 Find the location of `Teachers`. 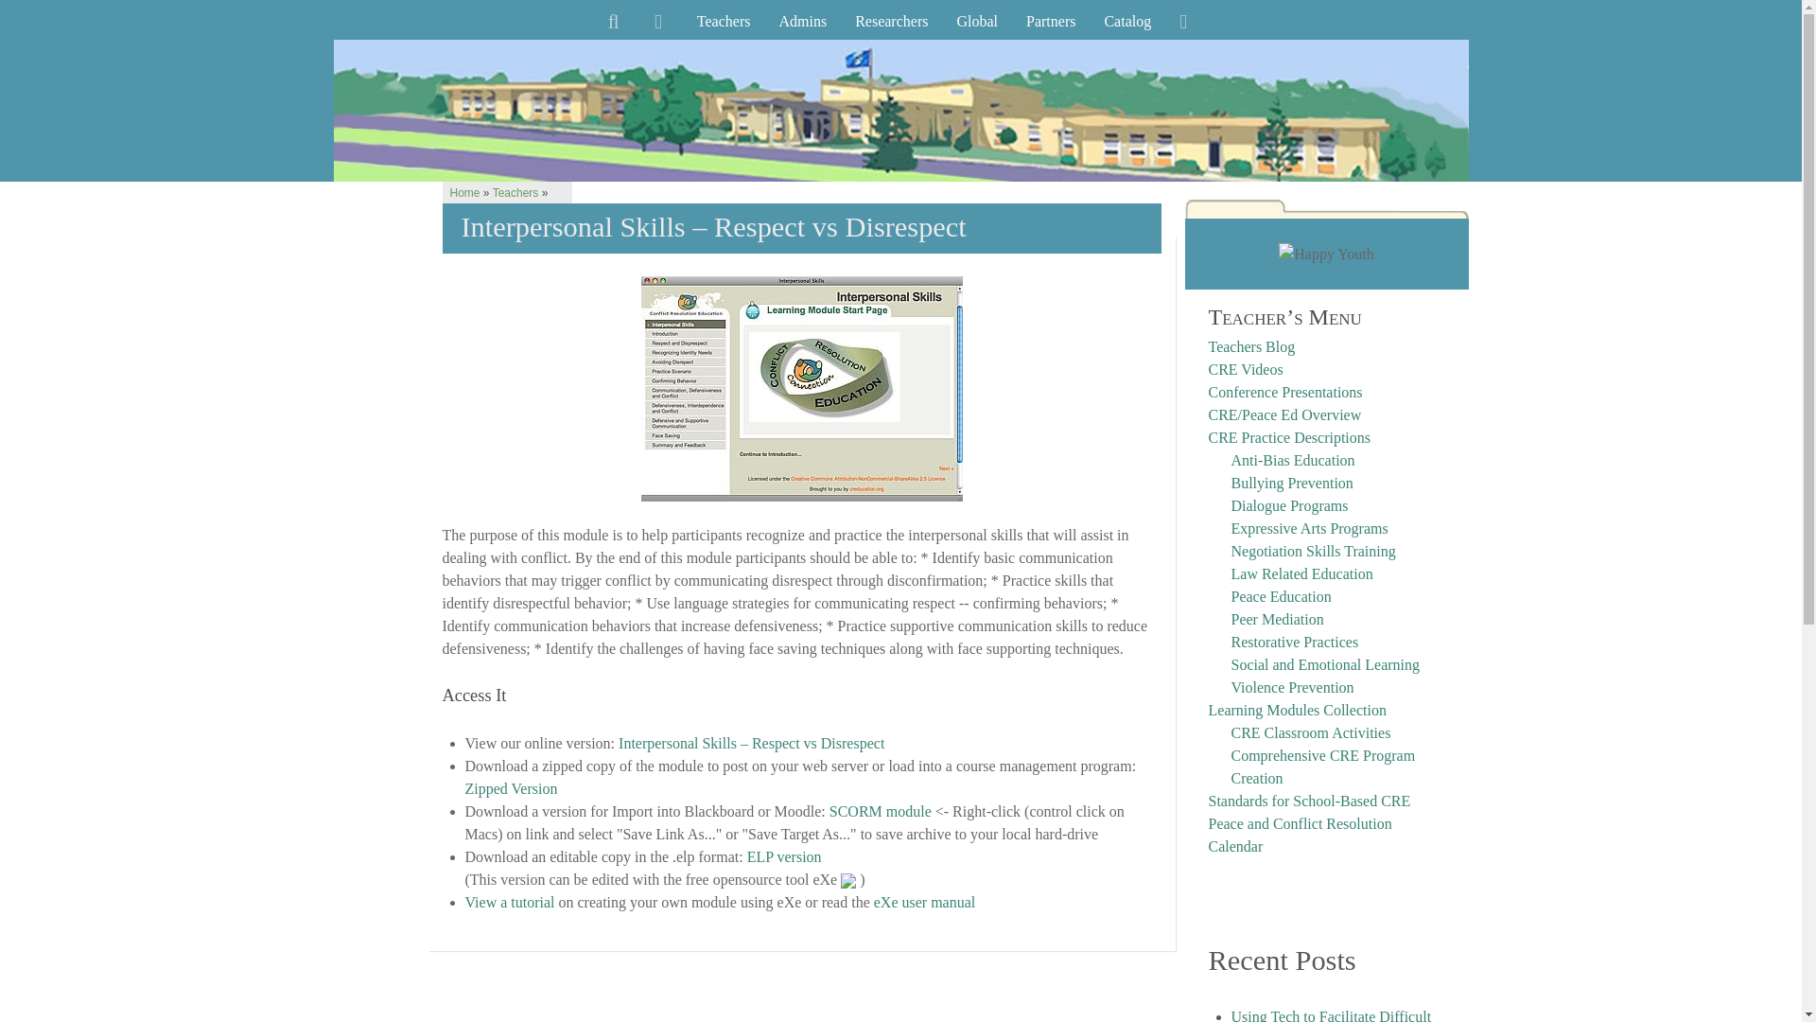

Teachers is located at coordinates (515, 192).